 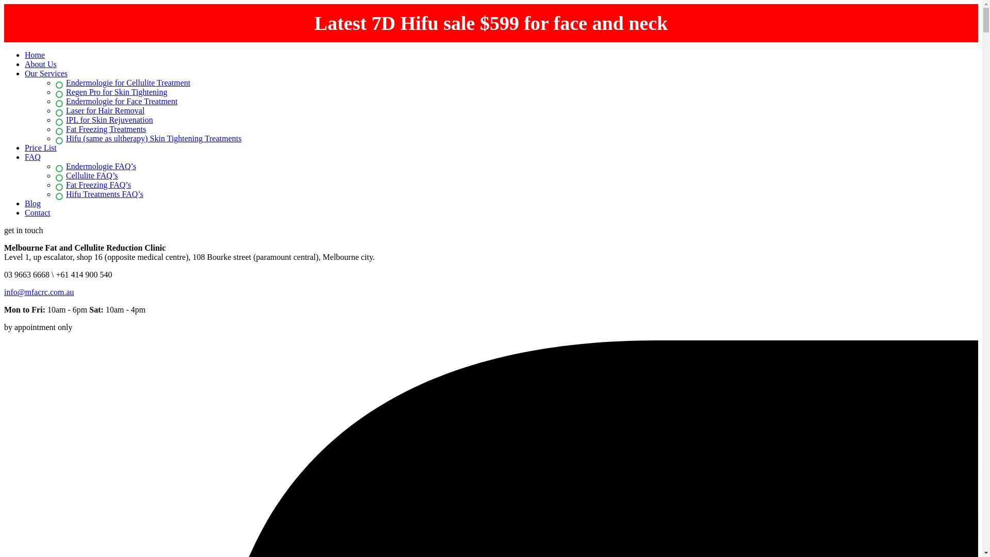 What do you see at coordinates (33, 157) in the screenshot?
I see `FAQ` at bounding box center [33, 157].